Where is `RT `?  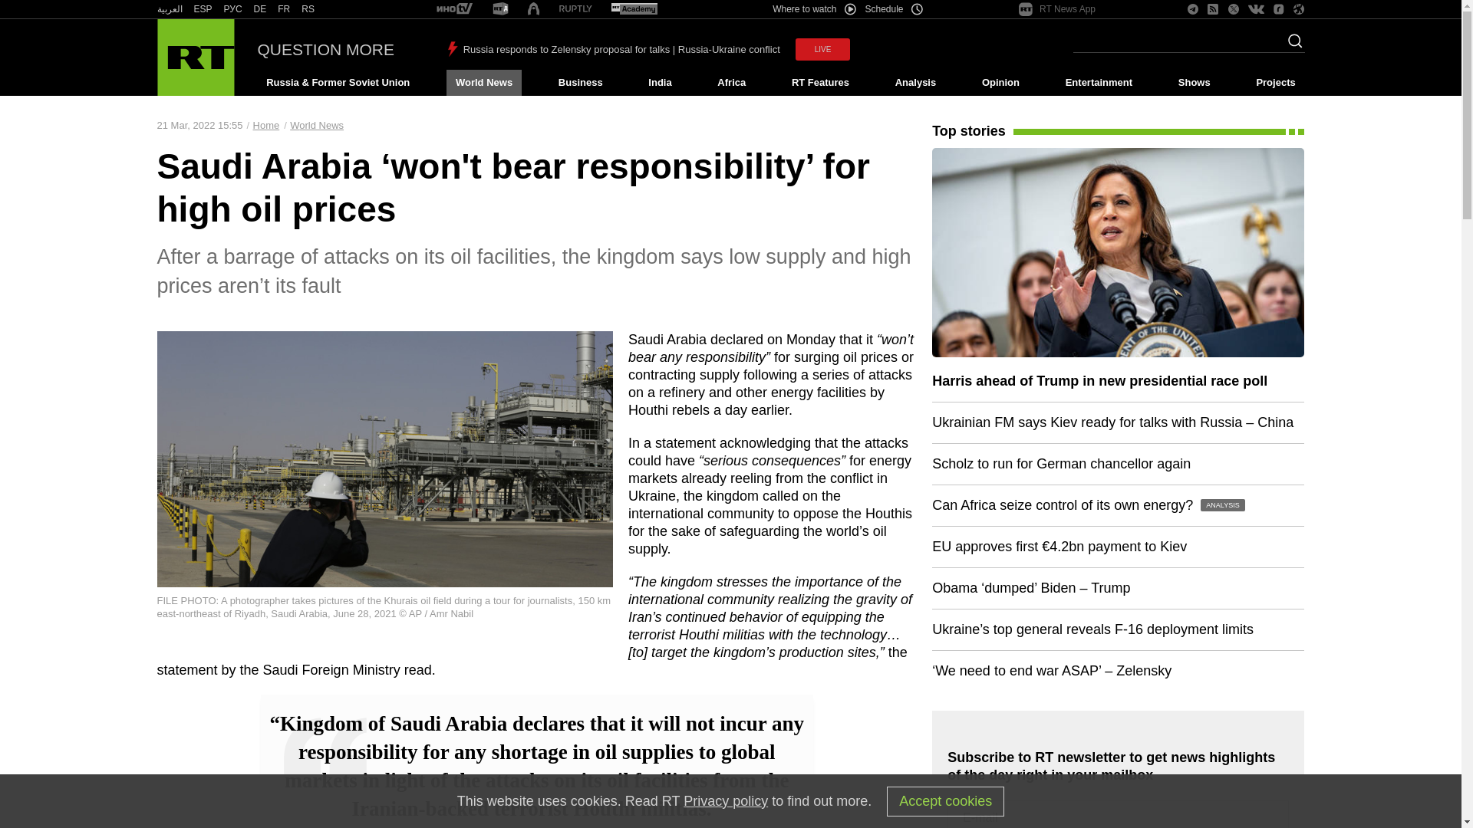
RT  is located at coordinates (169, 9).